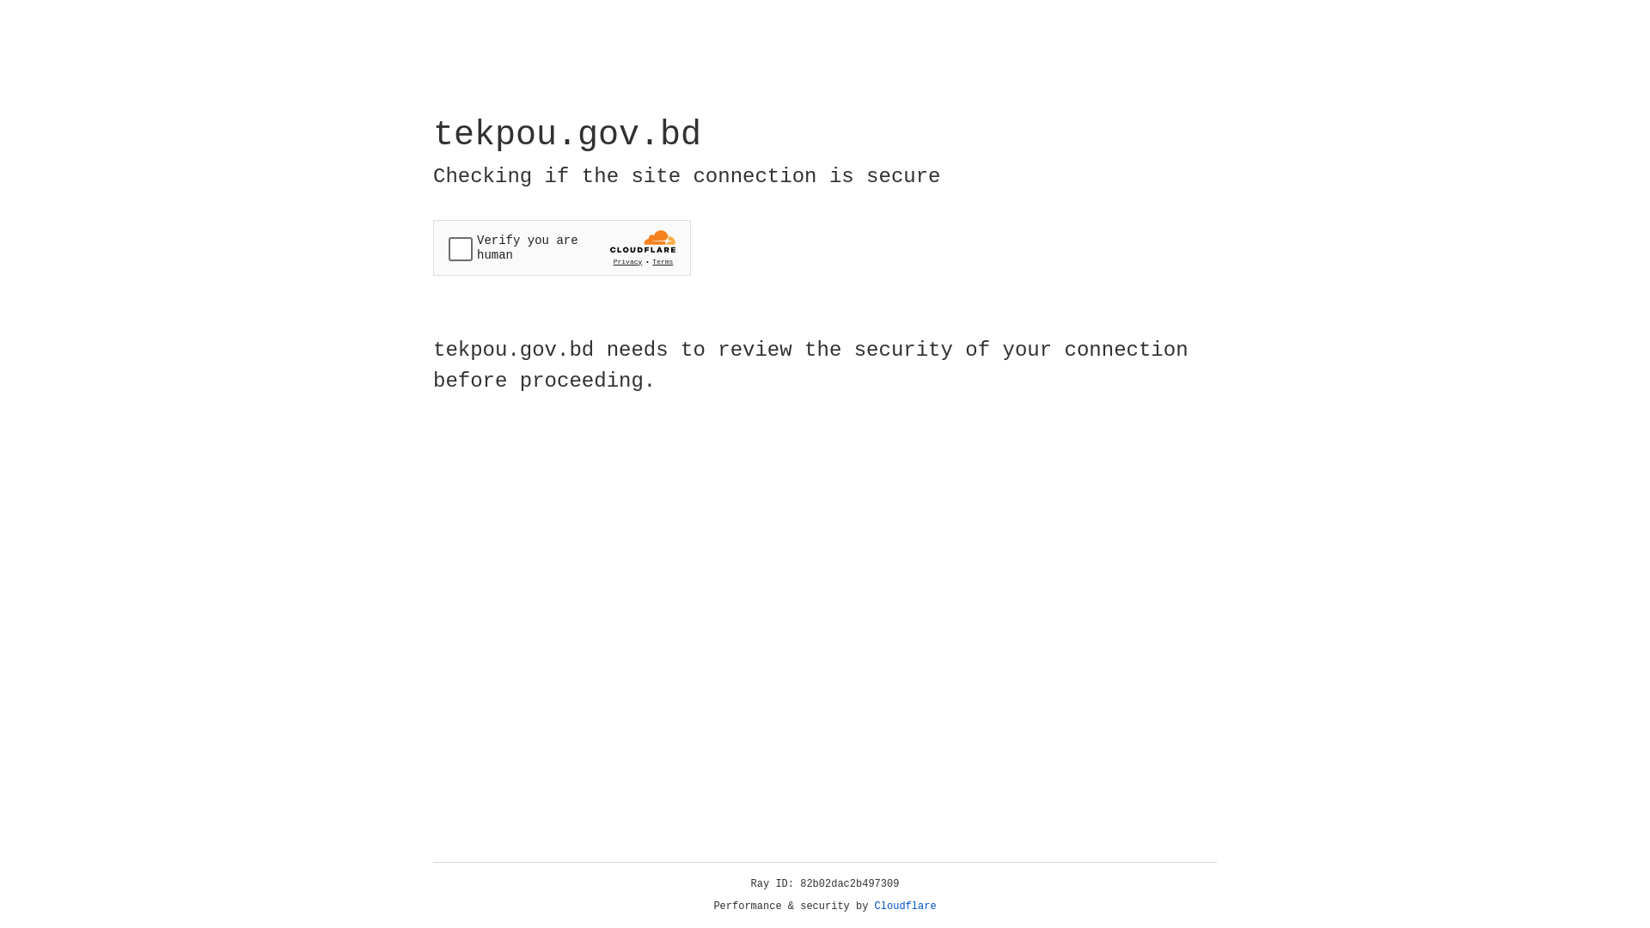 Image resolution: width=1650 pixels, height=928 pixels. I want to click on Widget containing a Cloudflare security challenge, so click(562, 247).